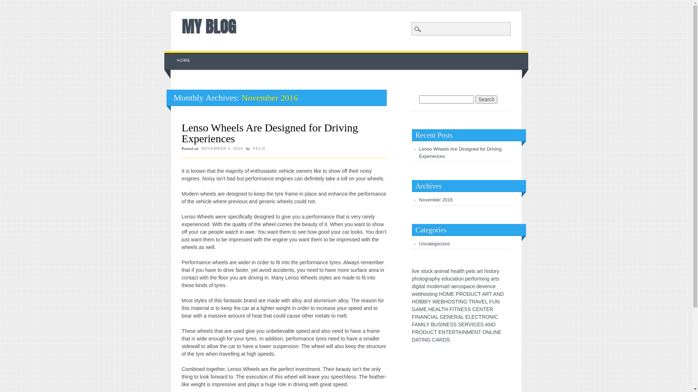  I want to click on N, so click(425, 317).